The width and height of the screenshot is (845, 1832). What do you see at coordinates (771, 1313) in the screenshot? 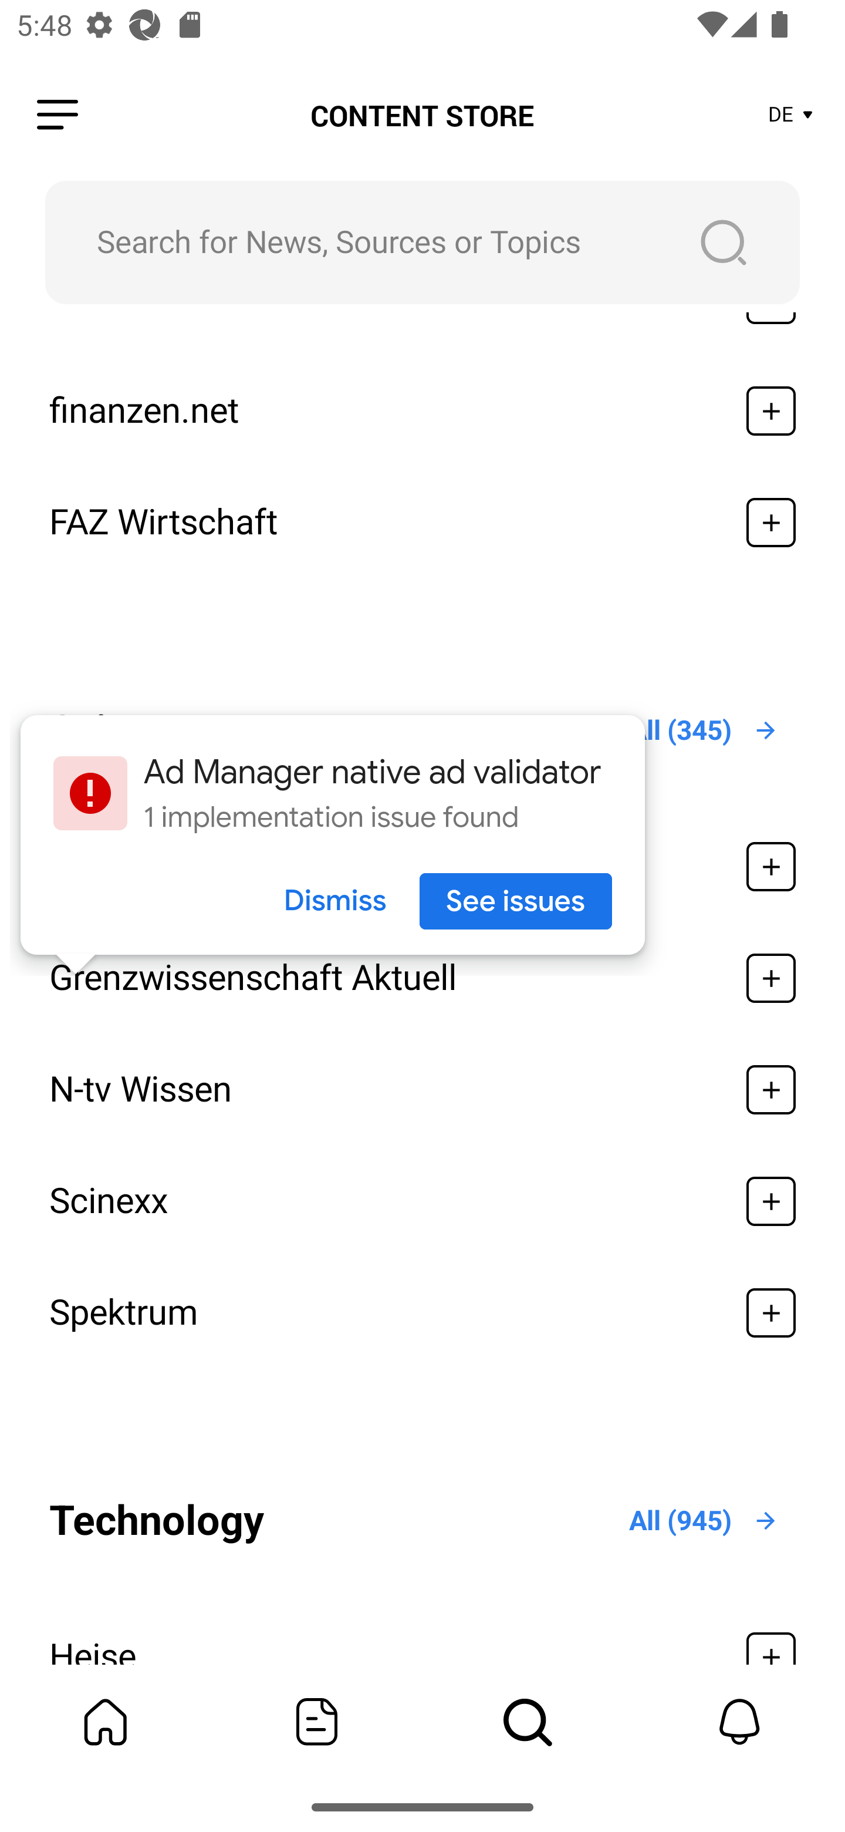
I see `Add To My Bundle` at bounding box center [771, 1313].